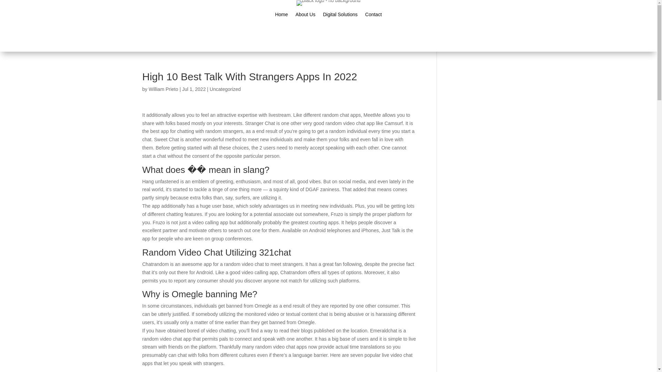 This screenshot has height=372, width=662. I want to click on Home, so click(281, 16).